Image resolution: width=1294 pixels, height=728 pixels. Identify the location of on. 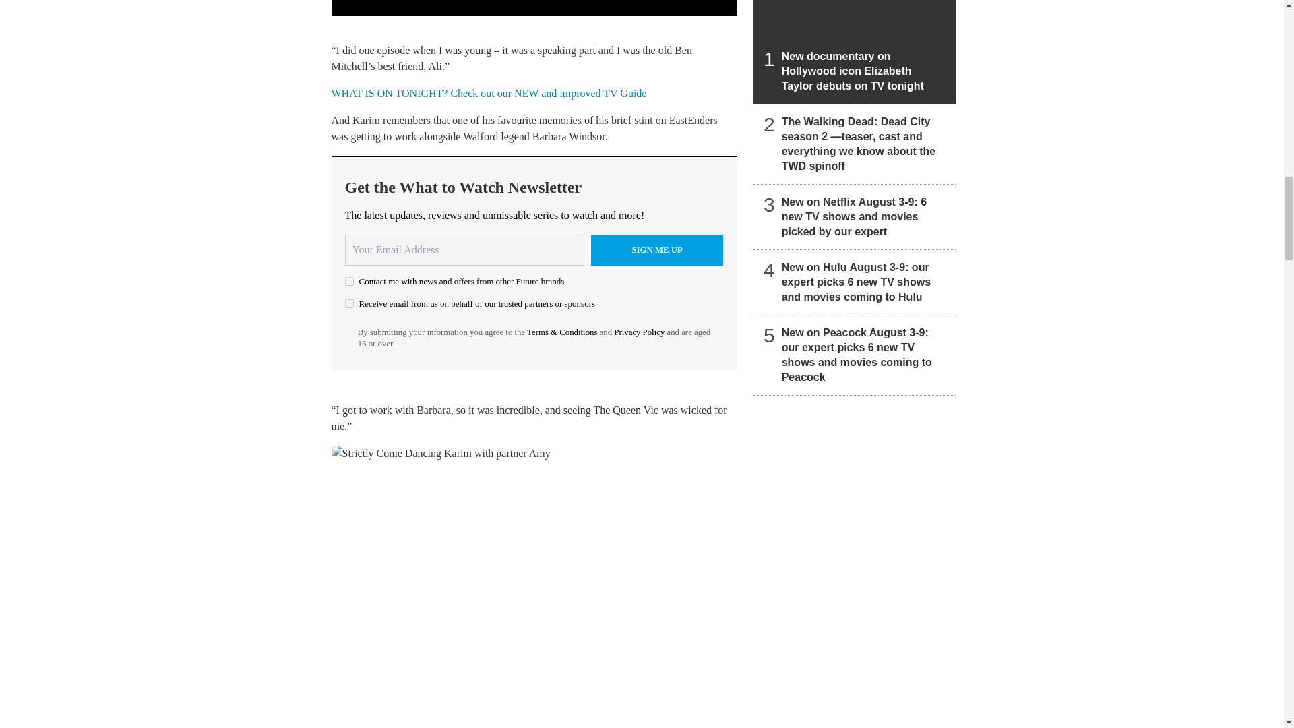
(349, 282).